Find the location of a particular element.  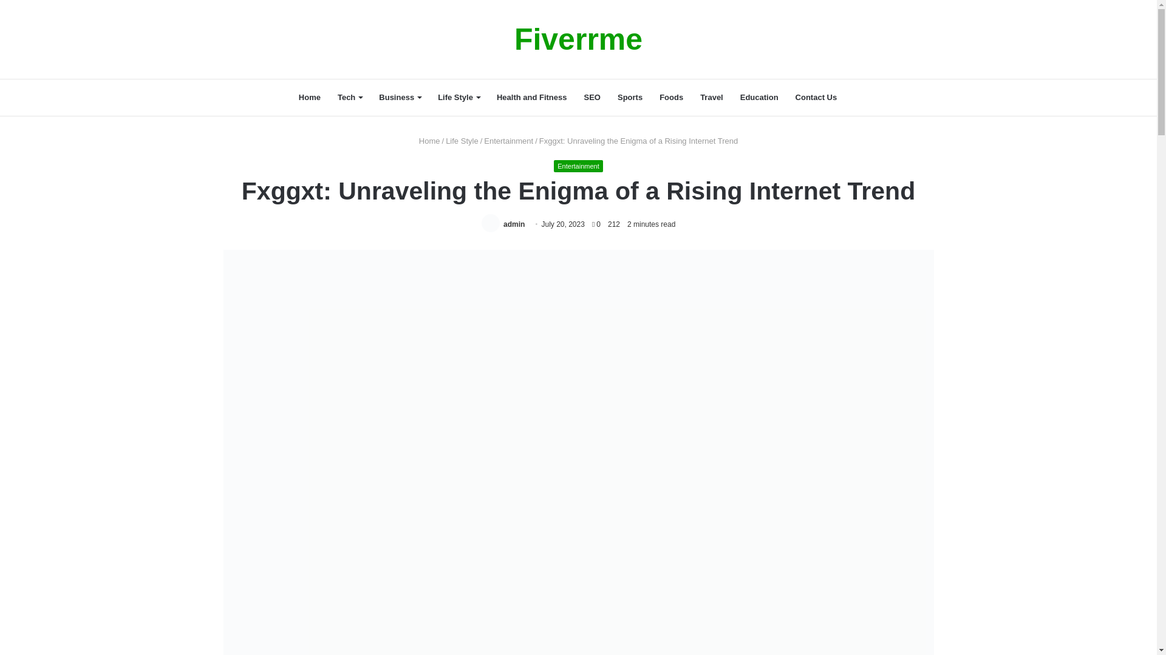

Foods is located at coordinates (670, 97).